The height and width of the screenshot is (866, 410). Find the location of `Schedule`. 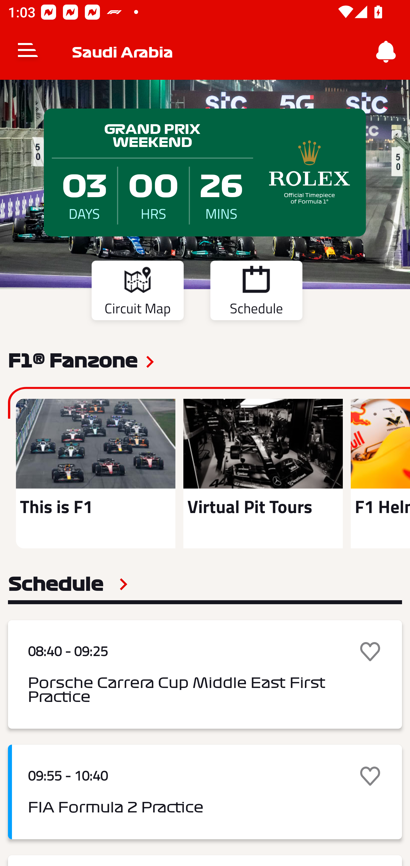

Schedule is located at coordinates (68, 584).